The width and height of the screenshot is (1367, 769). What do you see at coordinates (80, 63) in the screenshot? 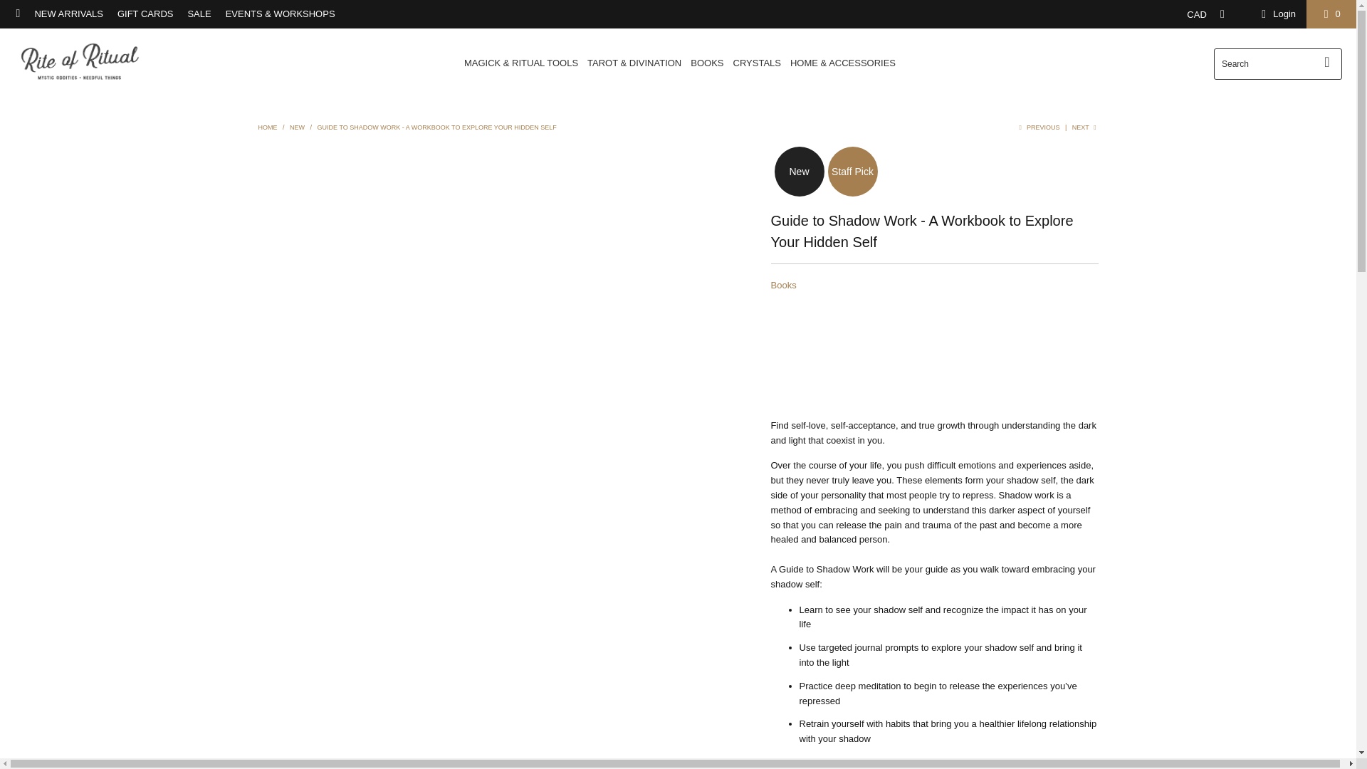
I see `Rite of Ritual` at bounding box center [80, 63].